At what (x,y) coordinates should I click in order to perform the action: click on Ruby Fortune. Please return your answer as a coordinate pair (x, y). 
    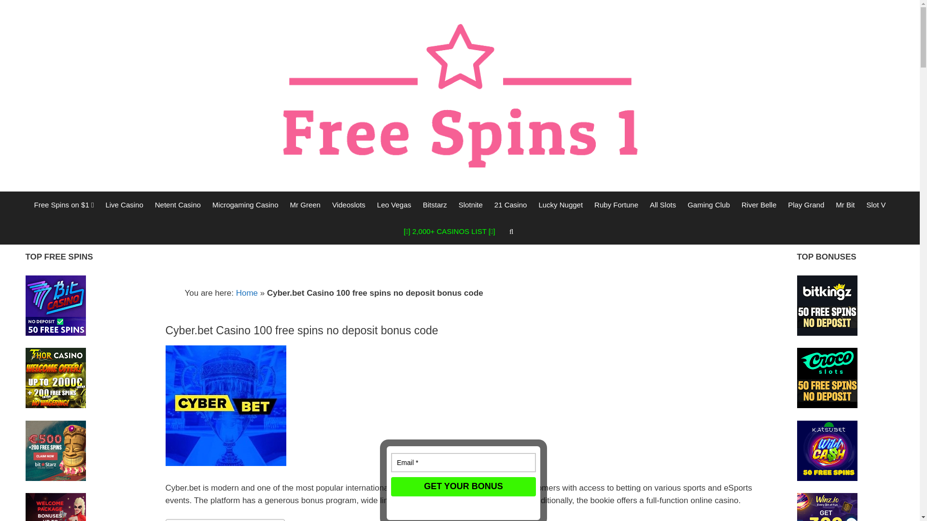
    Looking at the image, I should click on (616, 205).